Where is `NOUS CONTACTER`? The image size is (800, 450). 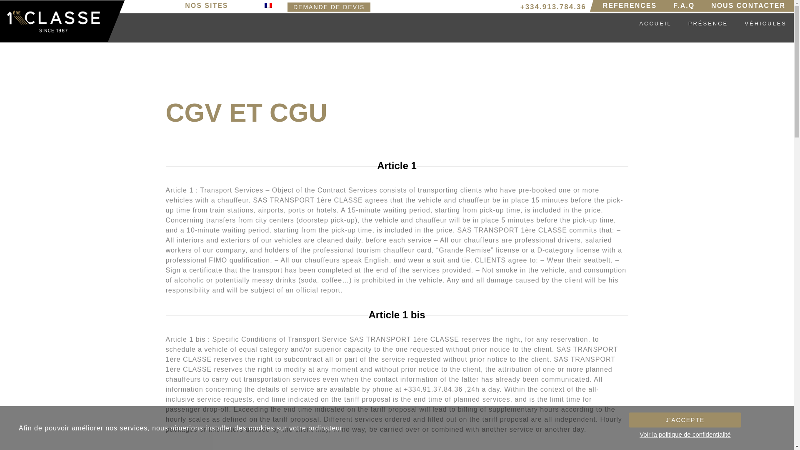 NOUS CONTACTER is located at coordinates (748, 6).